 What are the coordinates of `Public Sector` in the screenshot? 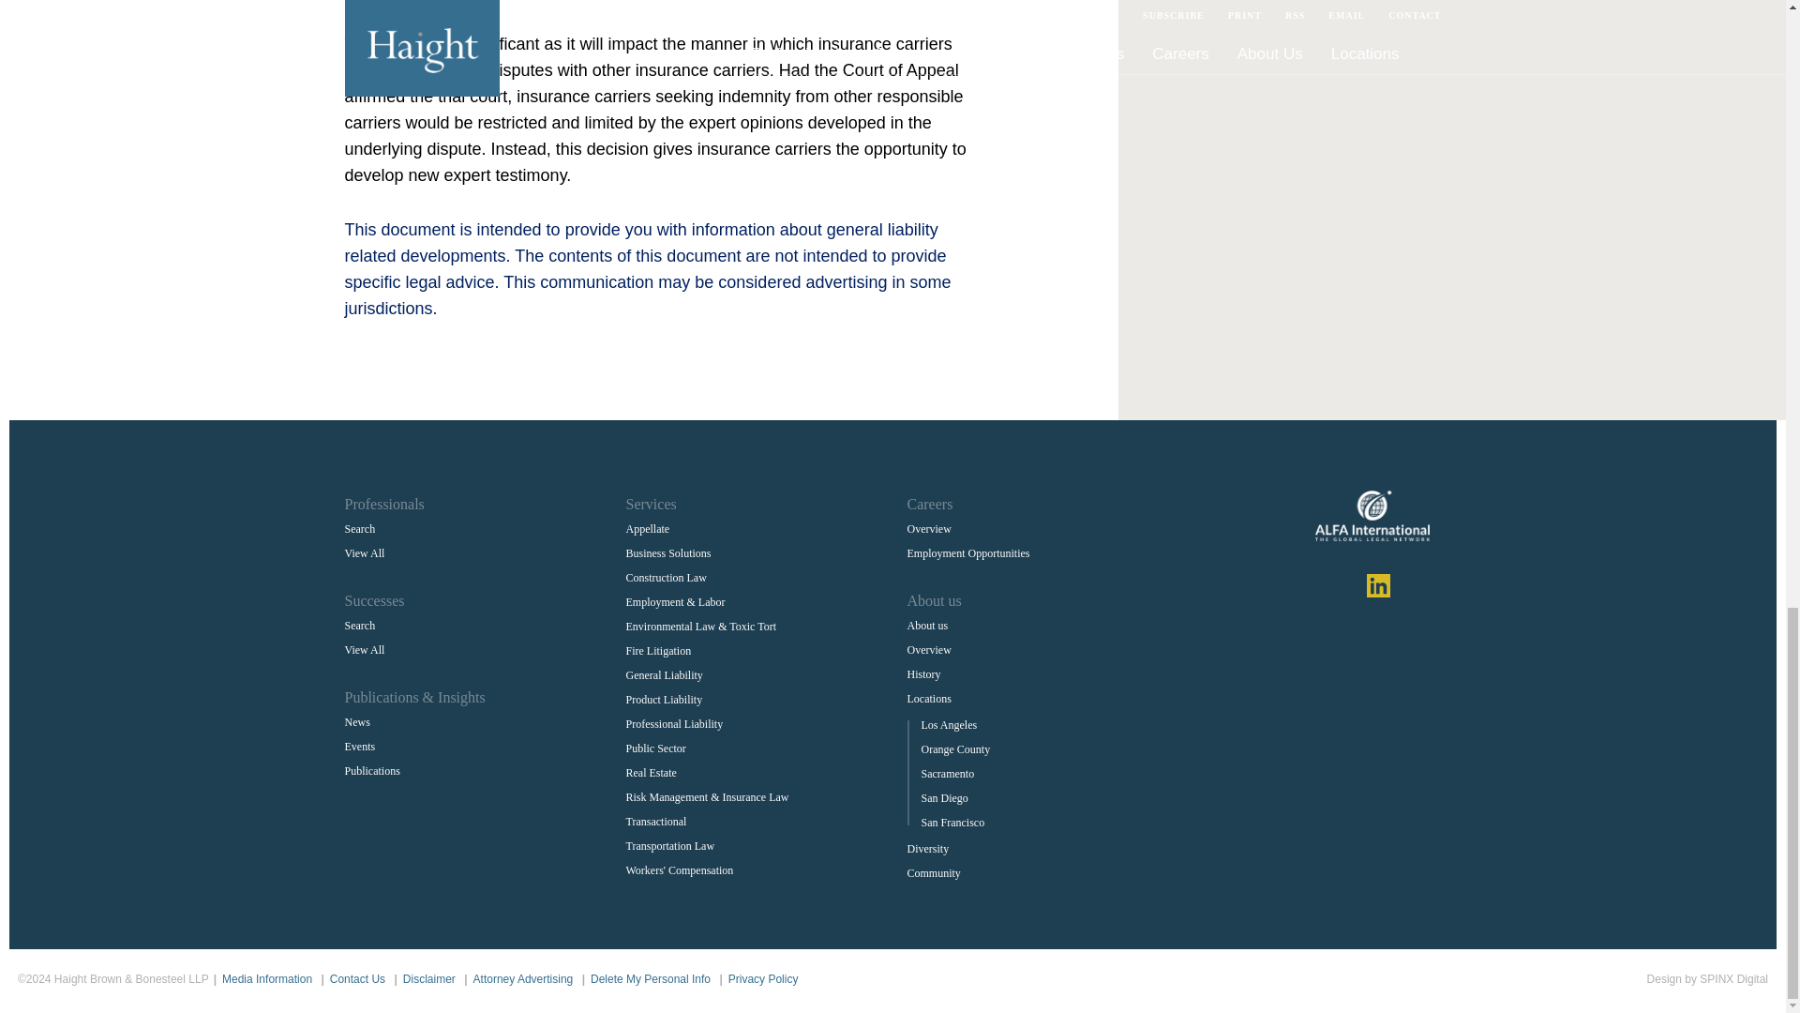 It's located at (656, 748).